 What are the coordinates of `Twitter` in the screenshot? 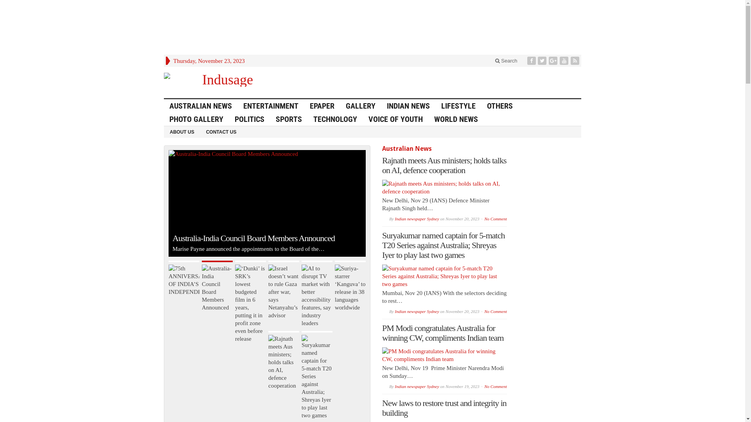 It's located at (543, 61).